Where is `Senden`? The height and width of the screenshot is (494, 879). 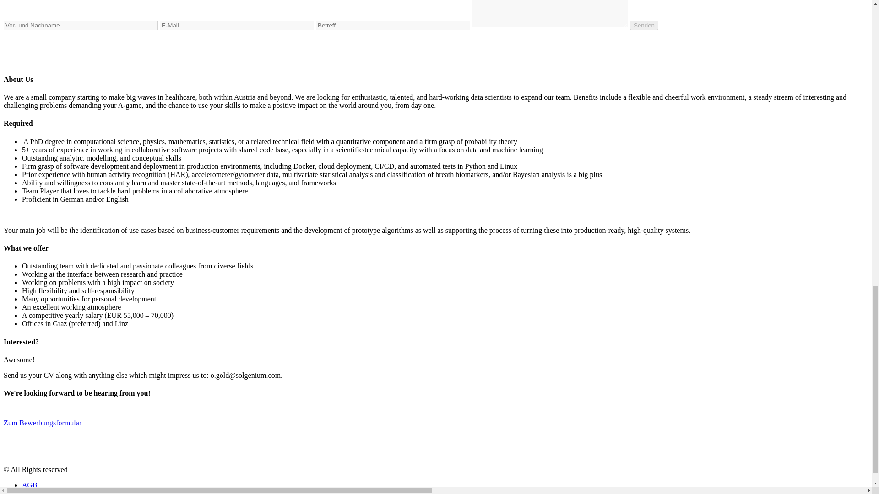 Senden is located at coordinates (644, 25).